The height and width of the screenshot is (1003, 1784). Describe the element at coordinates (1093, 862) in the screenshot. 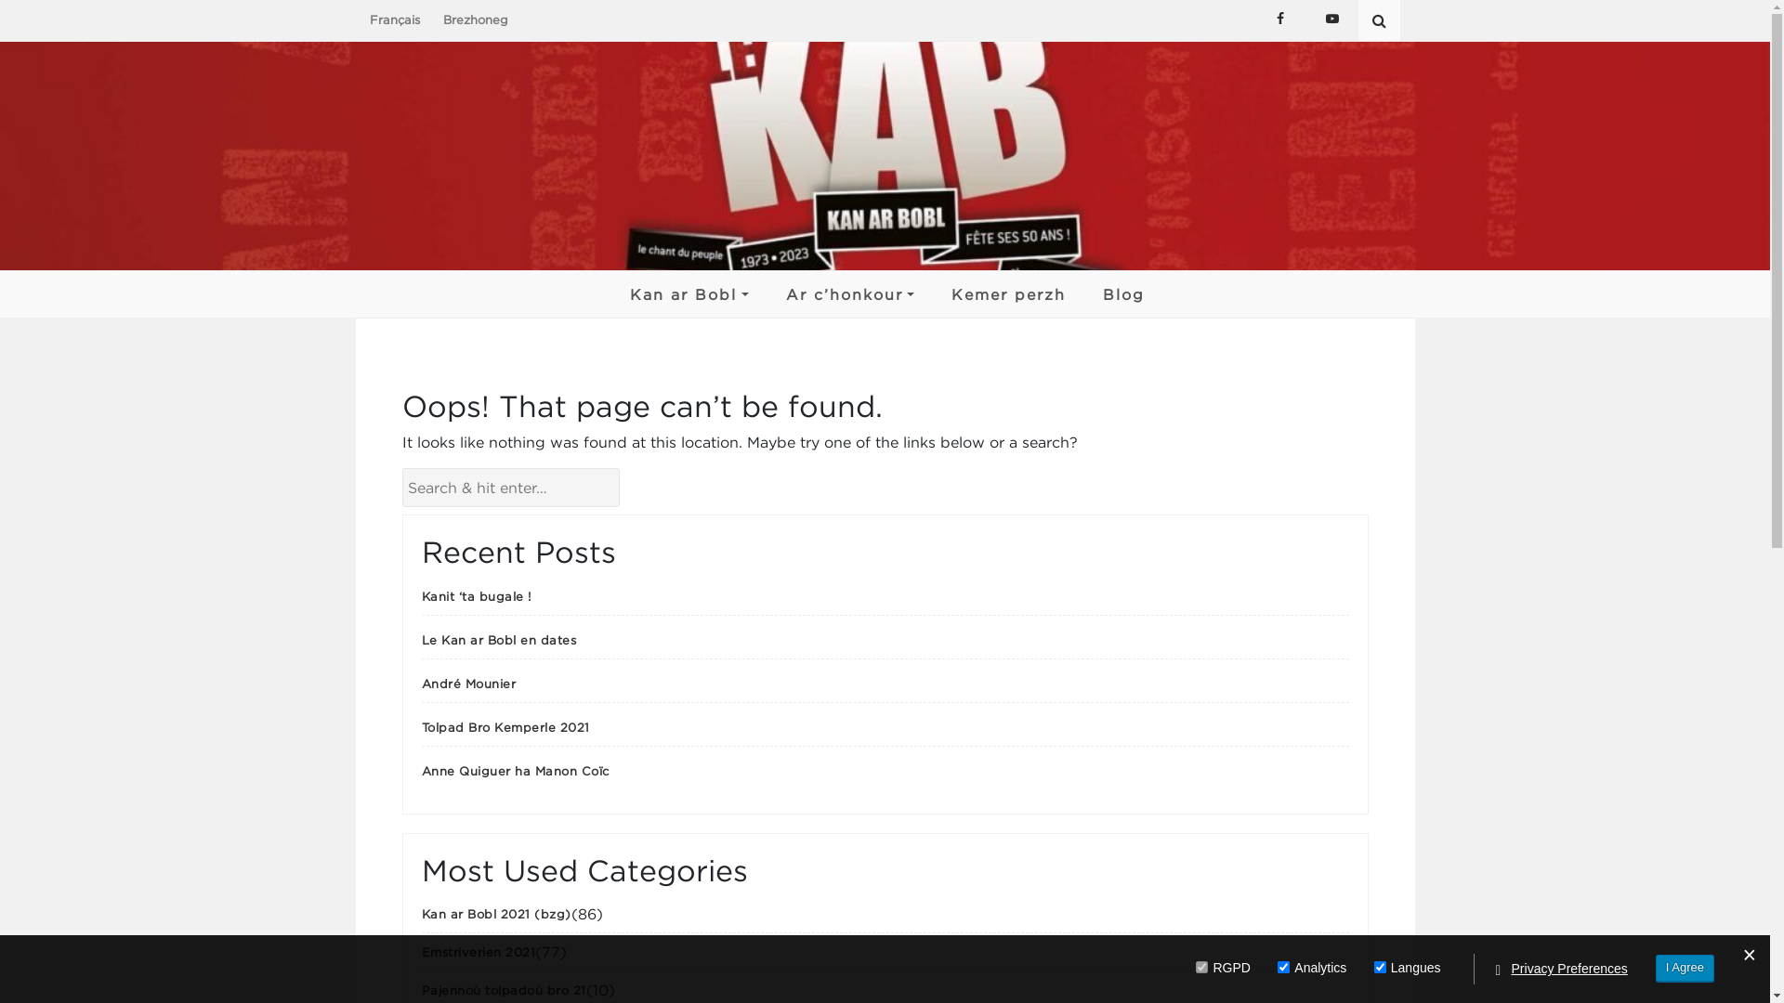

I see `Tolpad Bro Kemperle 2021` at that location.